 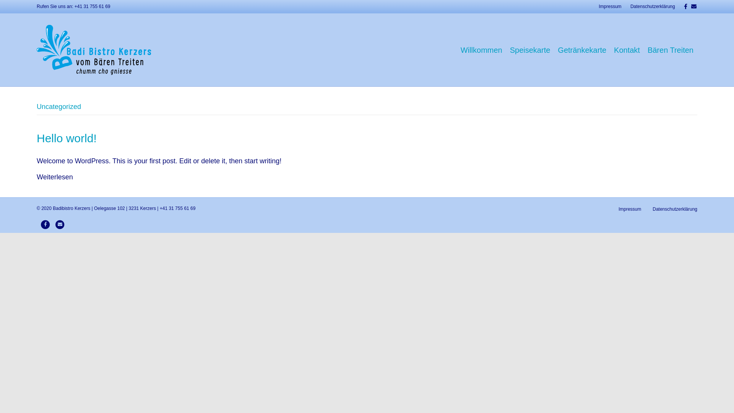 I want to click on Weiterlesen, so click(x=55, y=177).